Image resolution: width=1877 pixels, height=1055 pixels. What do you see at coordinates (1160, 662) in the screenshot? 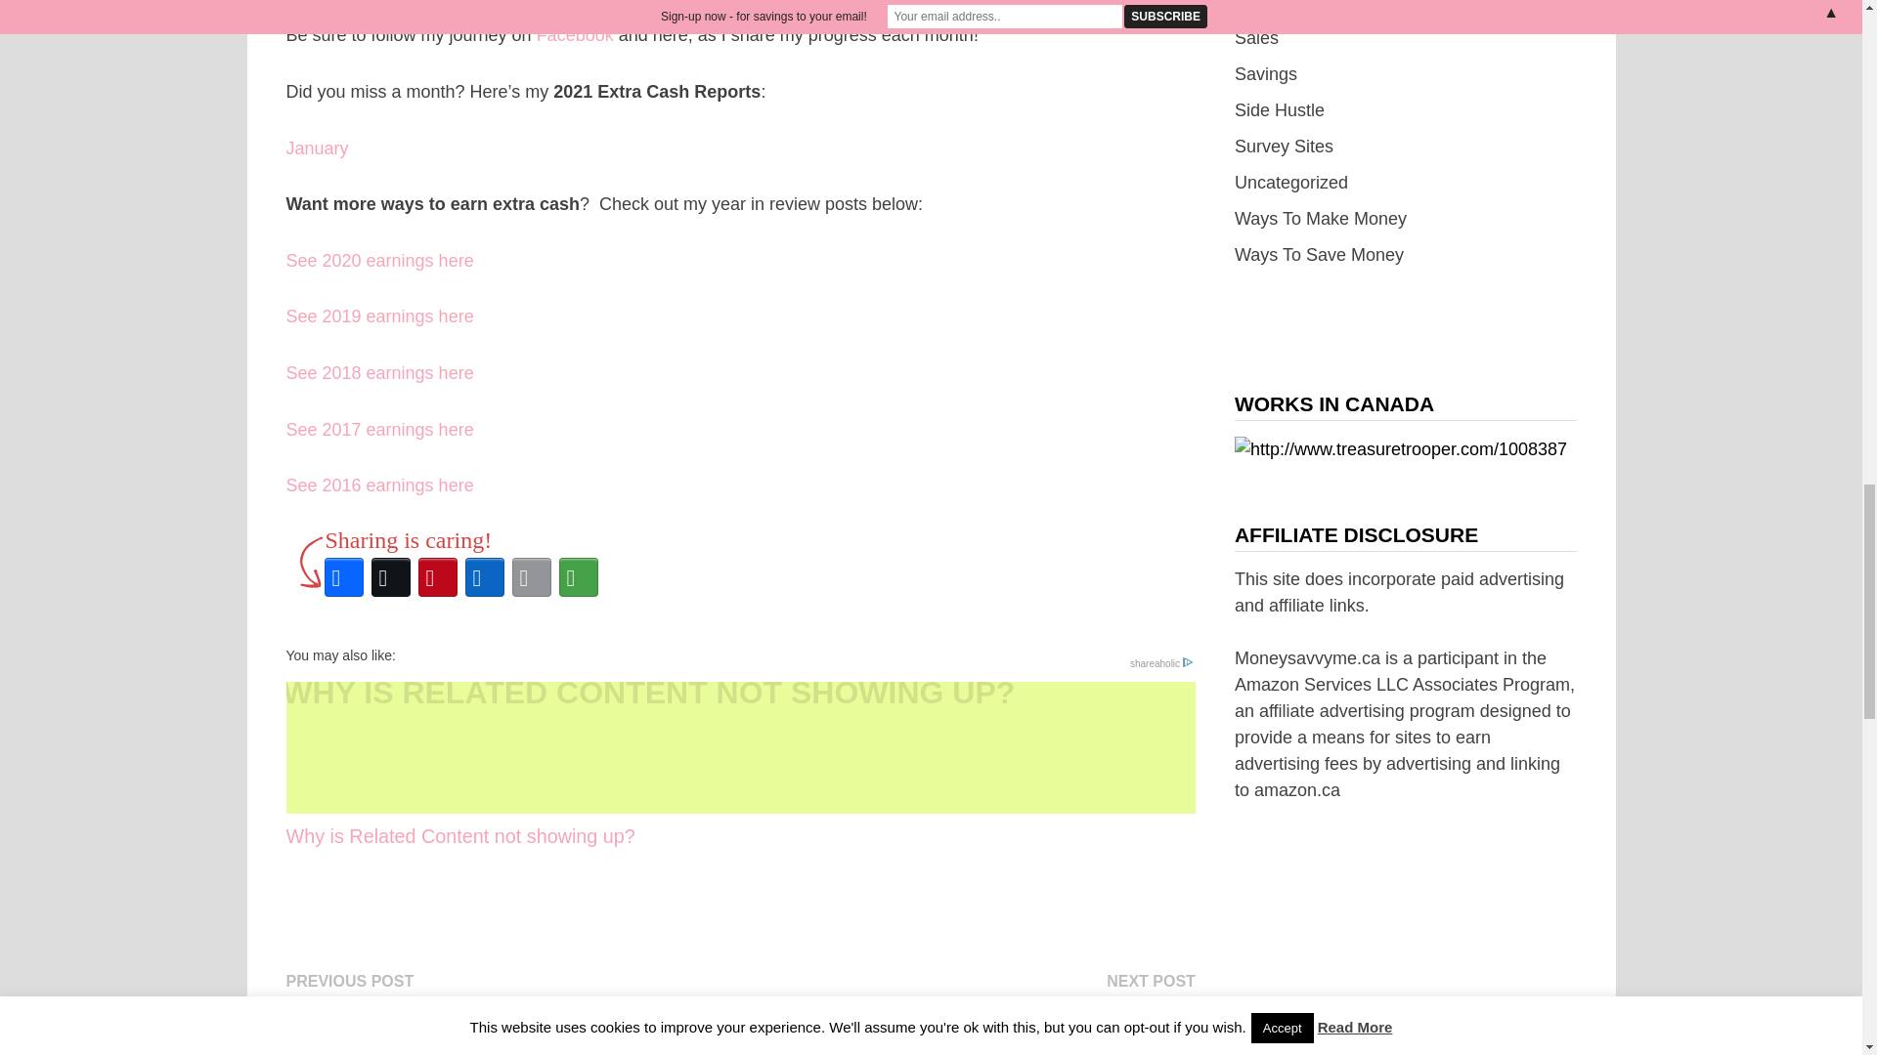
I see `Website Tools by Shareaholic` at bounding box center [1160, 662].